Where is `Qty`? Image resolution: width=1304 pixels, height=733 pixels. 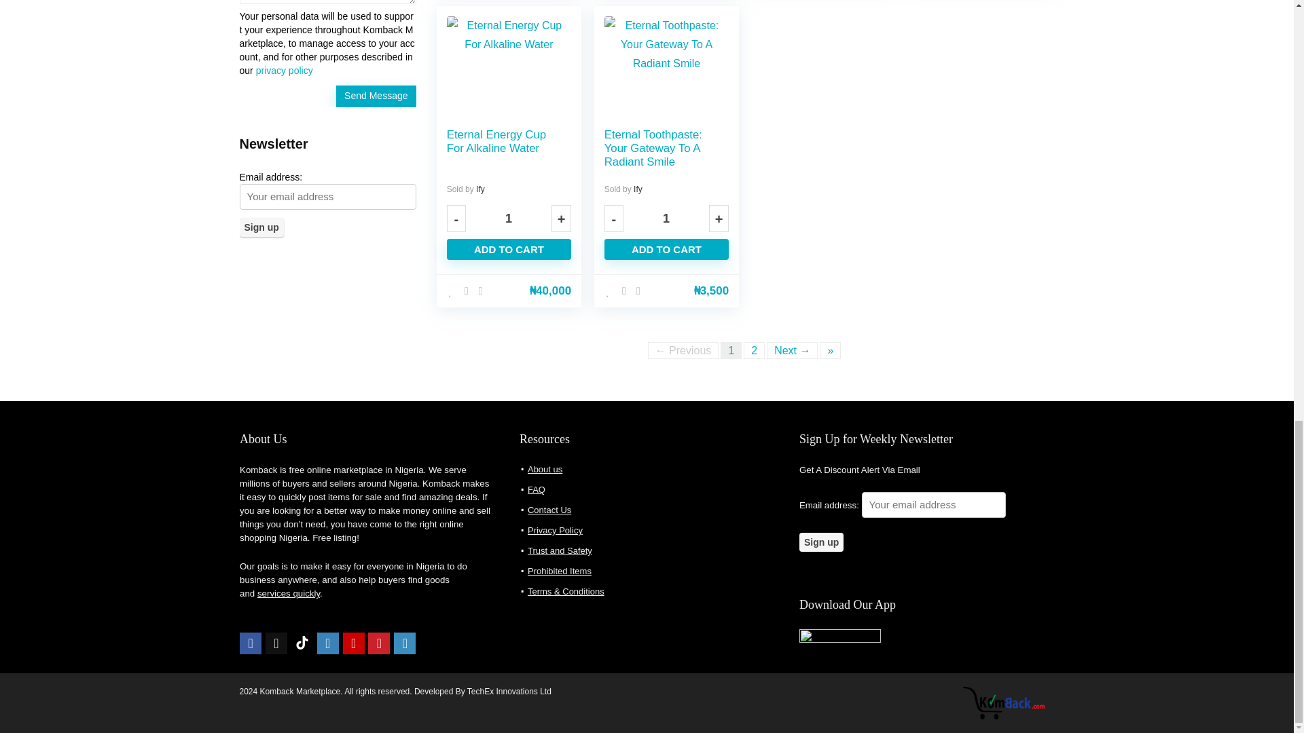
Qty is located at coordinates (508, 219).